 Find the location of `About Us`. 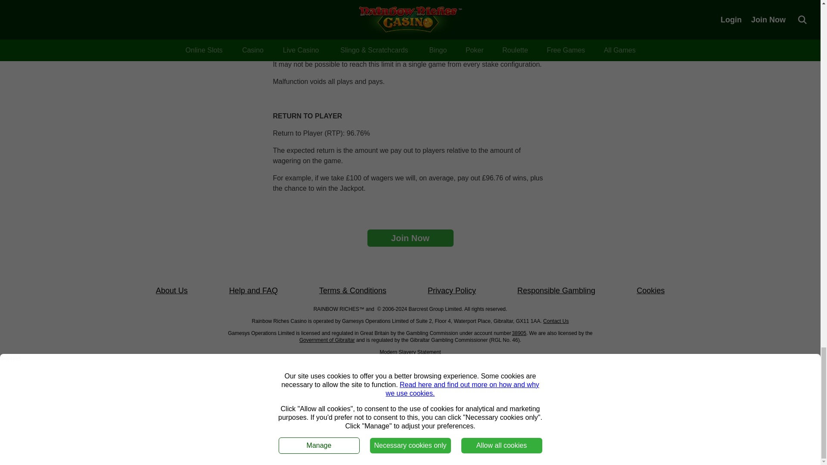

About Us is located at coordinates (171, 291).